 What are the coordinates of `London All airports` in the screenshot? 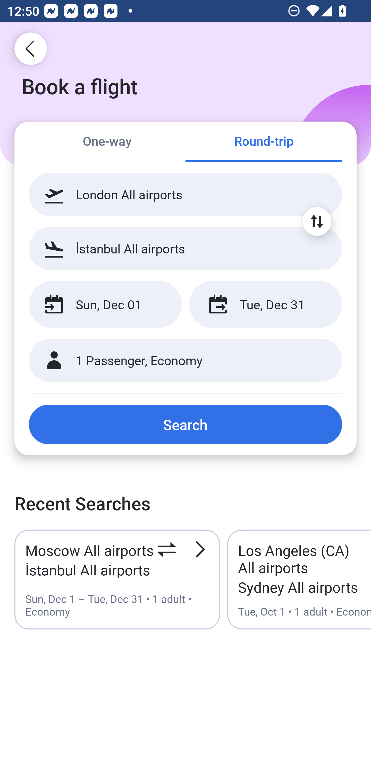 It's located at (185, 194).